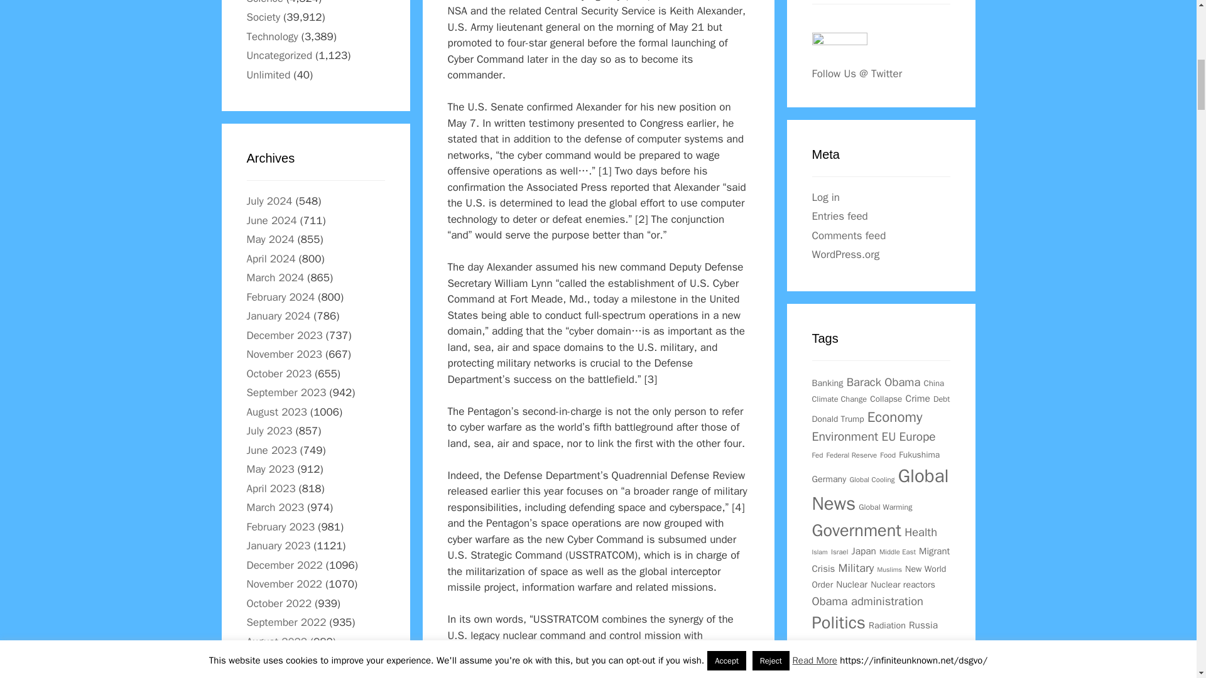 The height and width of the screenshot is (678, 1206). I want to click on Scroll back to top, so click(1165, 596).